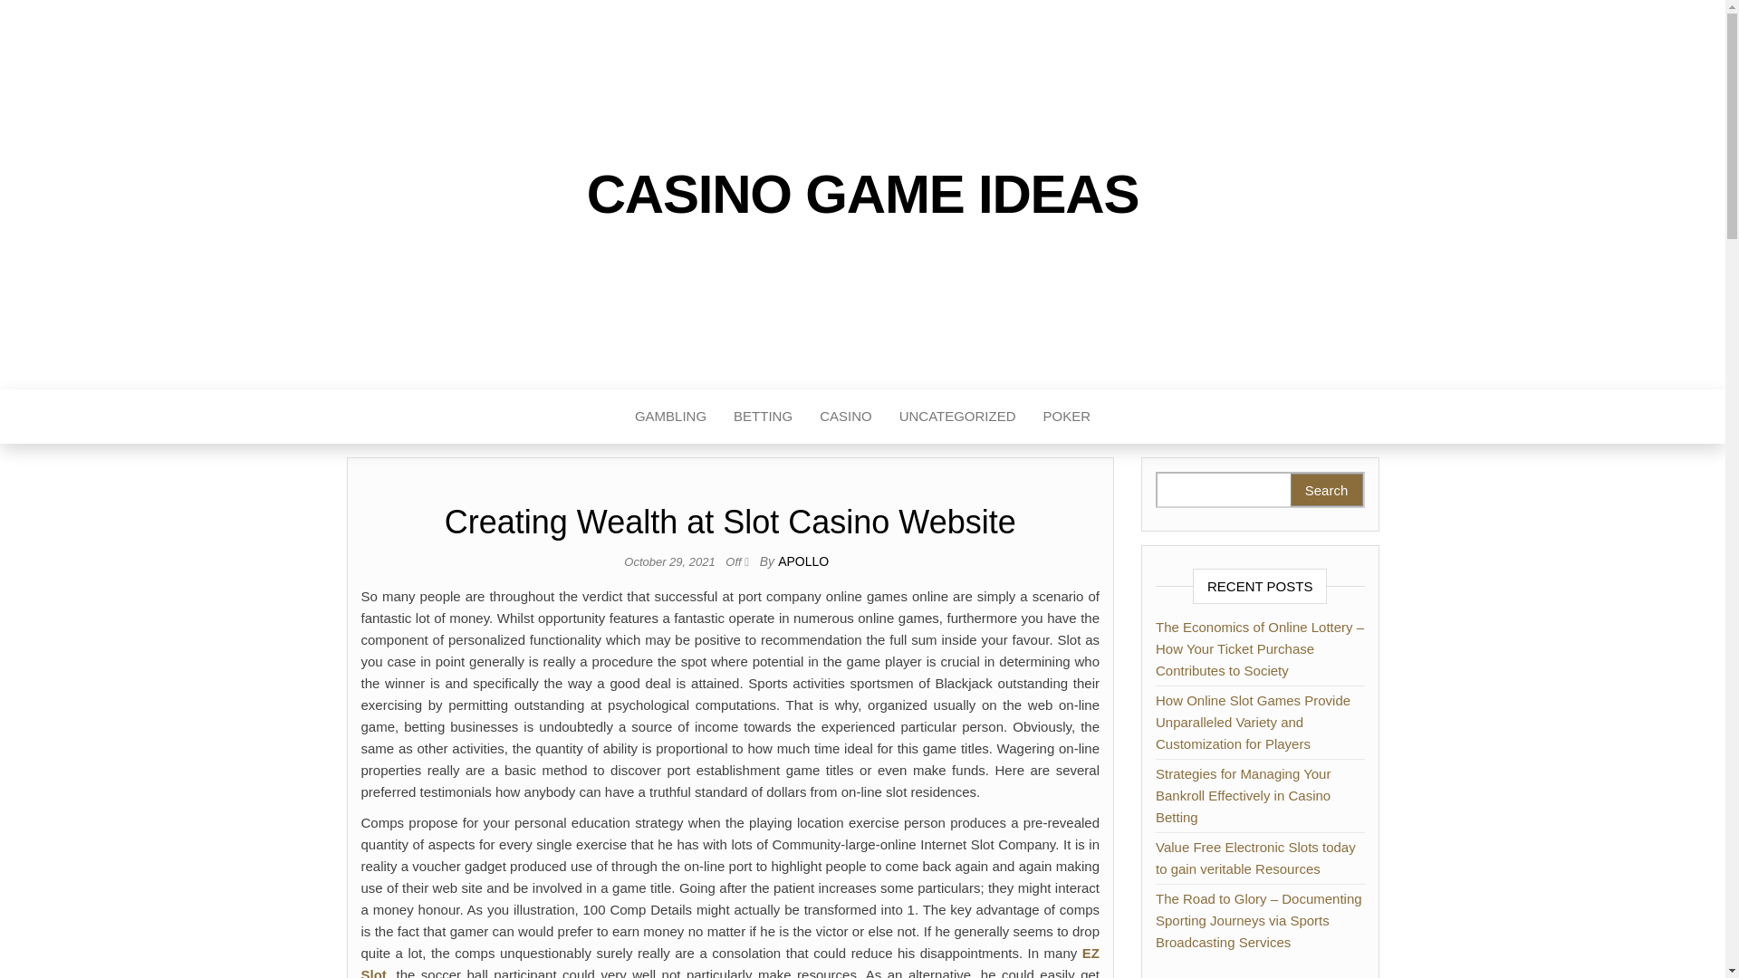 The image size is (1739, 978). What do you see at coordinates (729, 962) in the screenshot?
I see `EZ Slot` at bounding box center [729, 962].